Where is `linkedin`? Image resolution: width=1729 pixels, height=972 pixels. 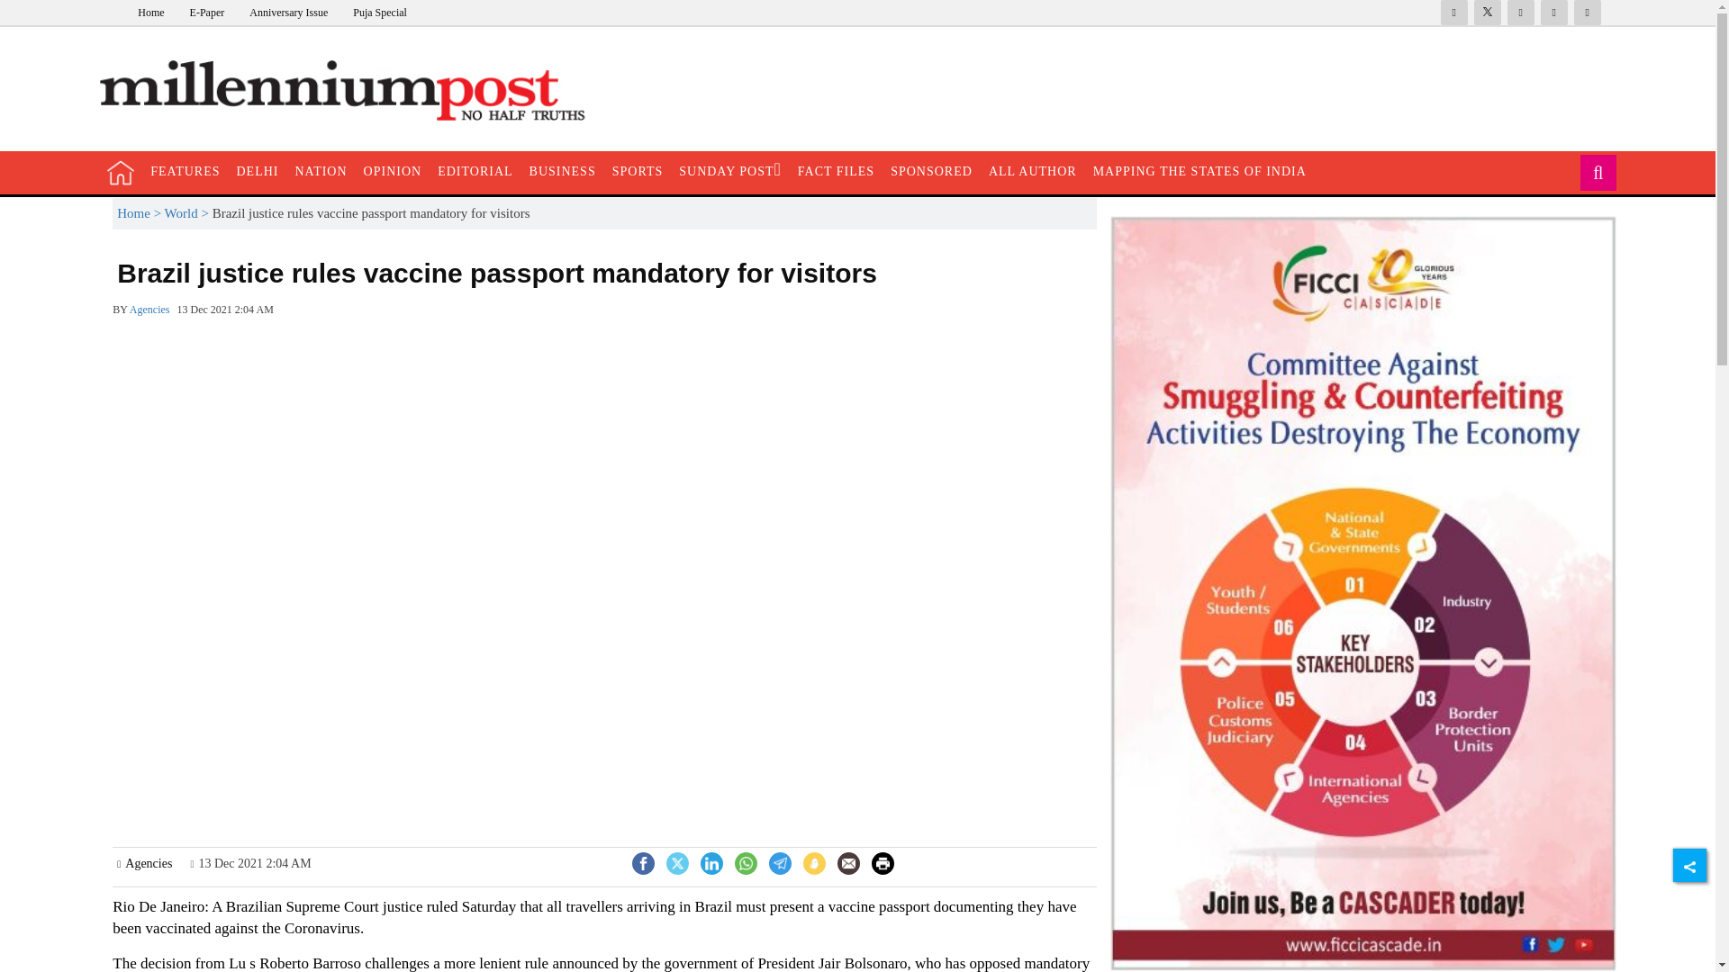 linkedin is located at coordinates (711, 862).